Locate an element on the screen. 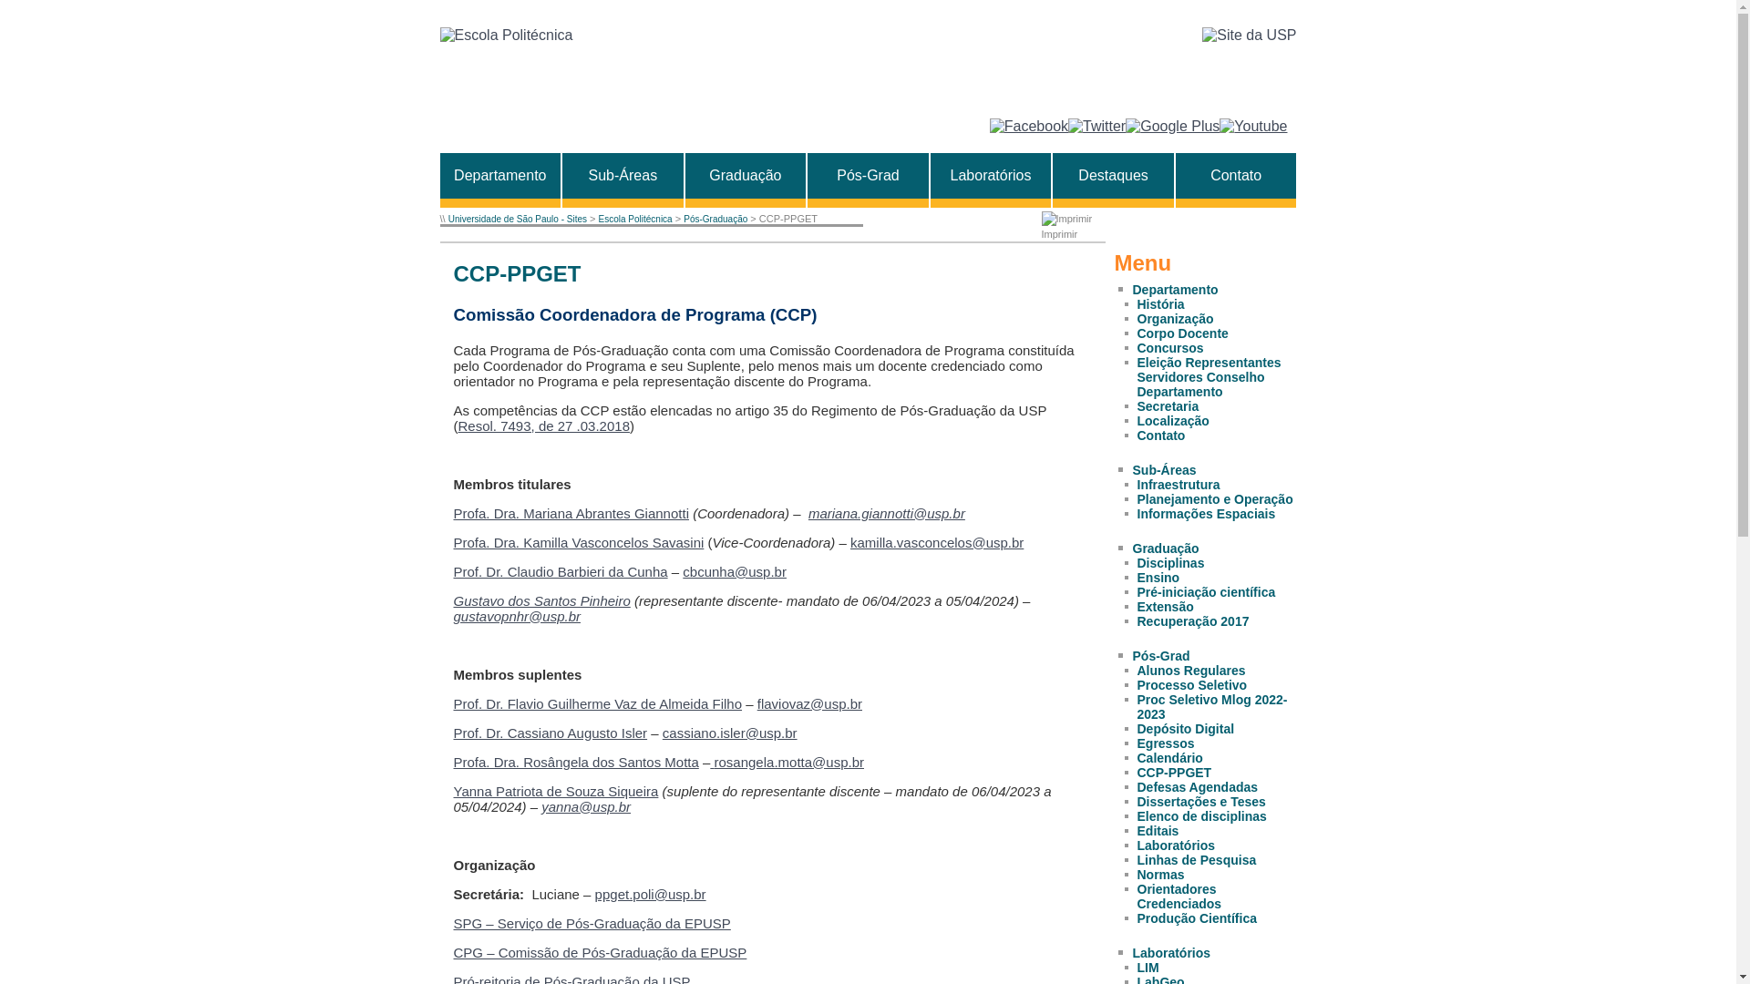  Facebook is located at coordinates (1029, 127).